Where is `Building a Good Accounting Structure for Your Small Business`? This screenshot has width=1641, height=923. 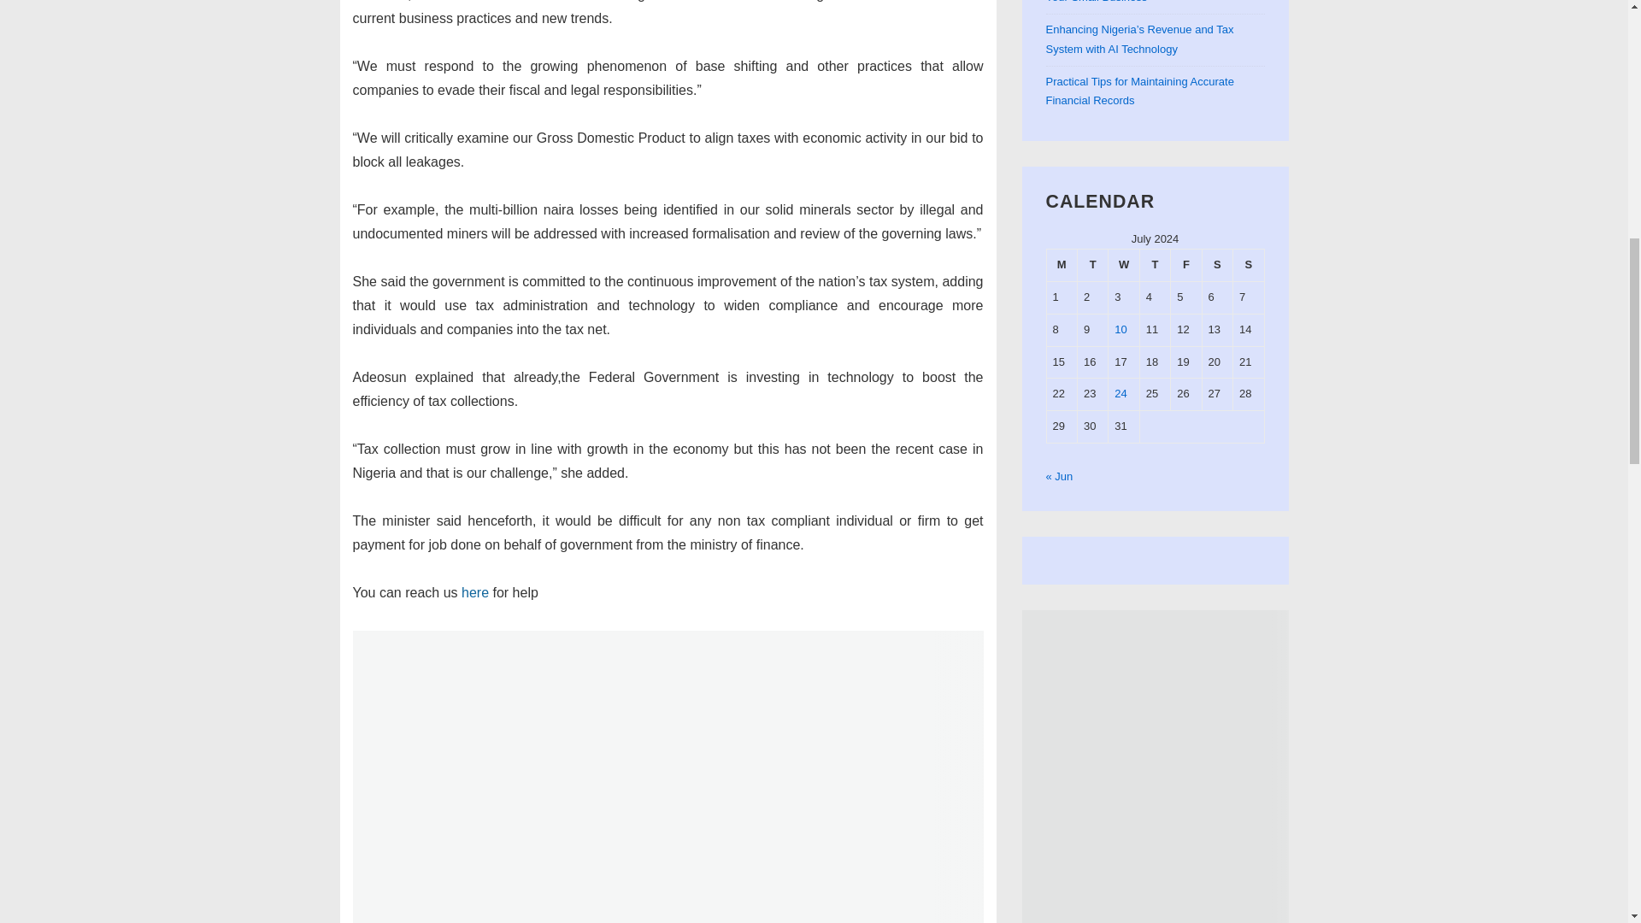
Building a Good Accounting Structure for Your Small Business is located at coordinates (1147, 2).